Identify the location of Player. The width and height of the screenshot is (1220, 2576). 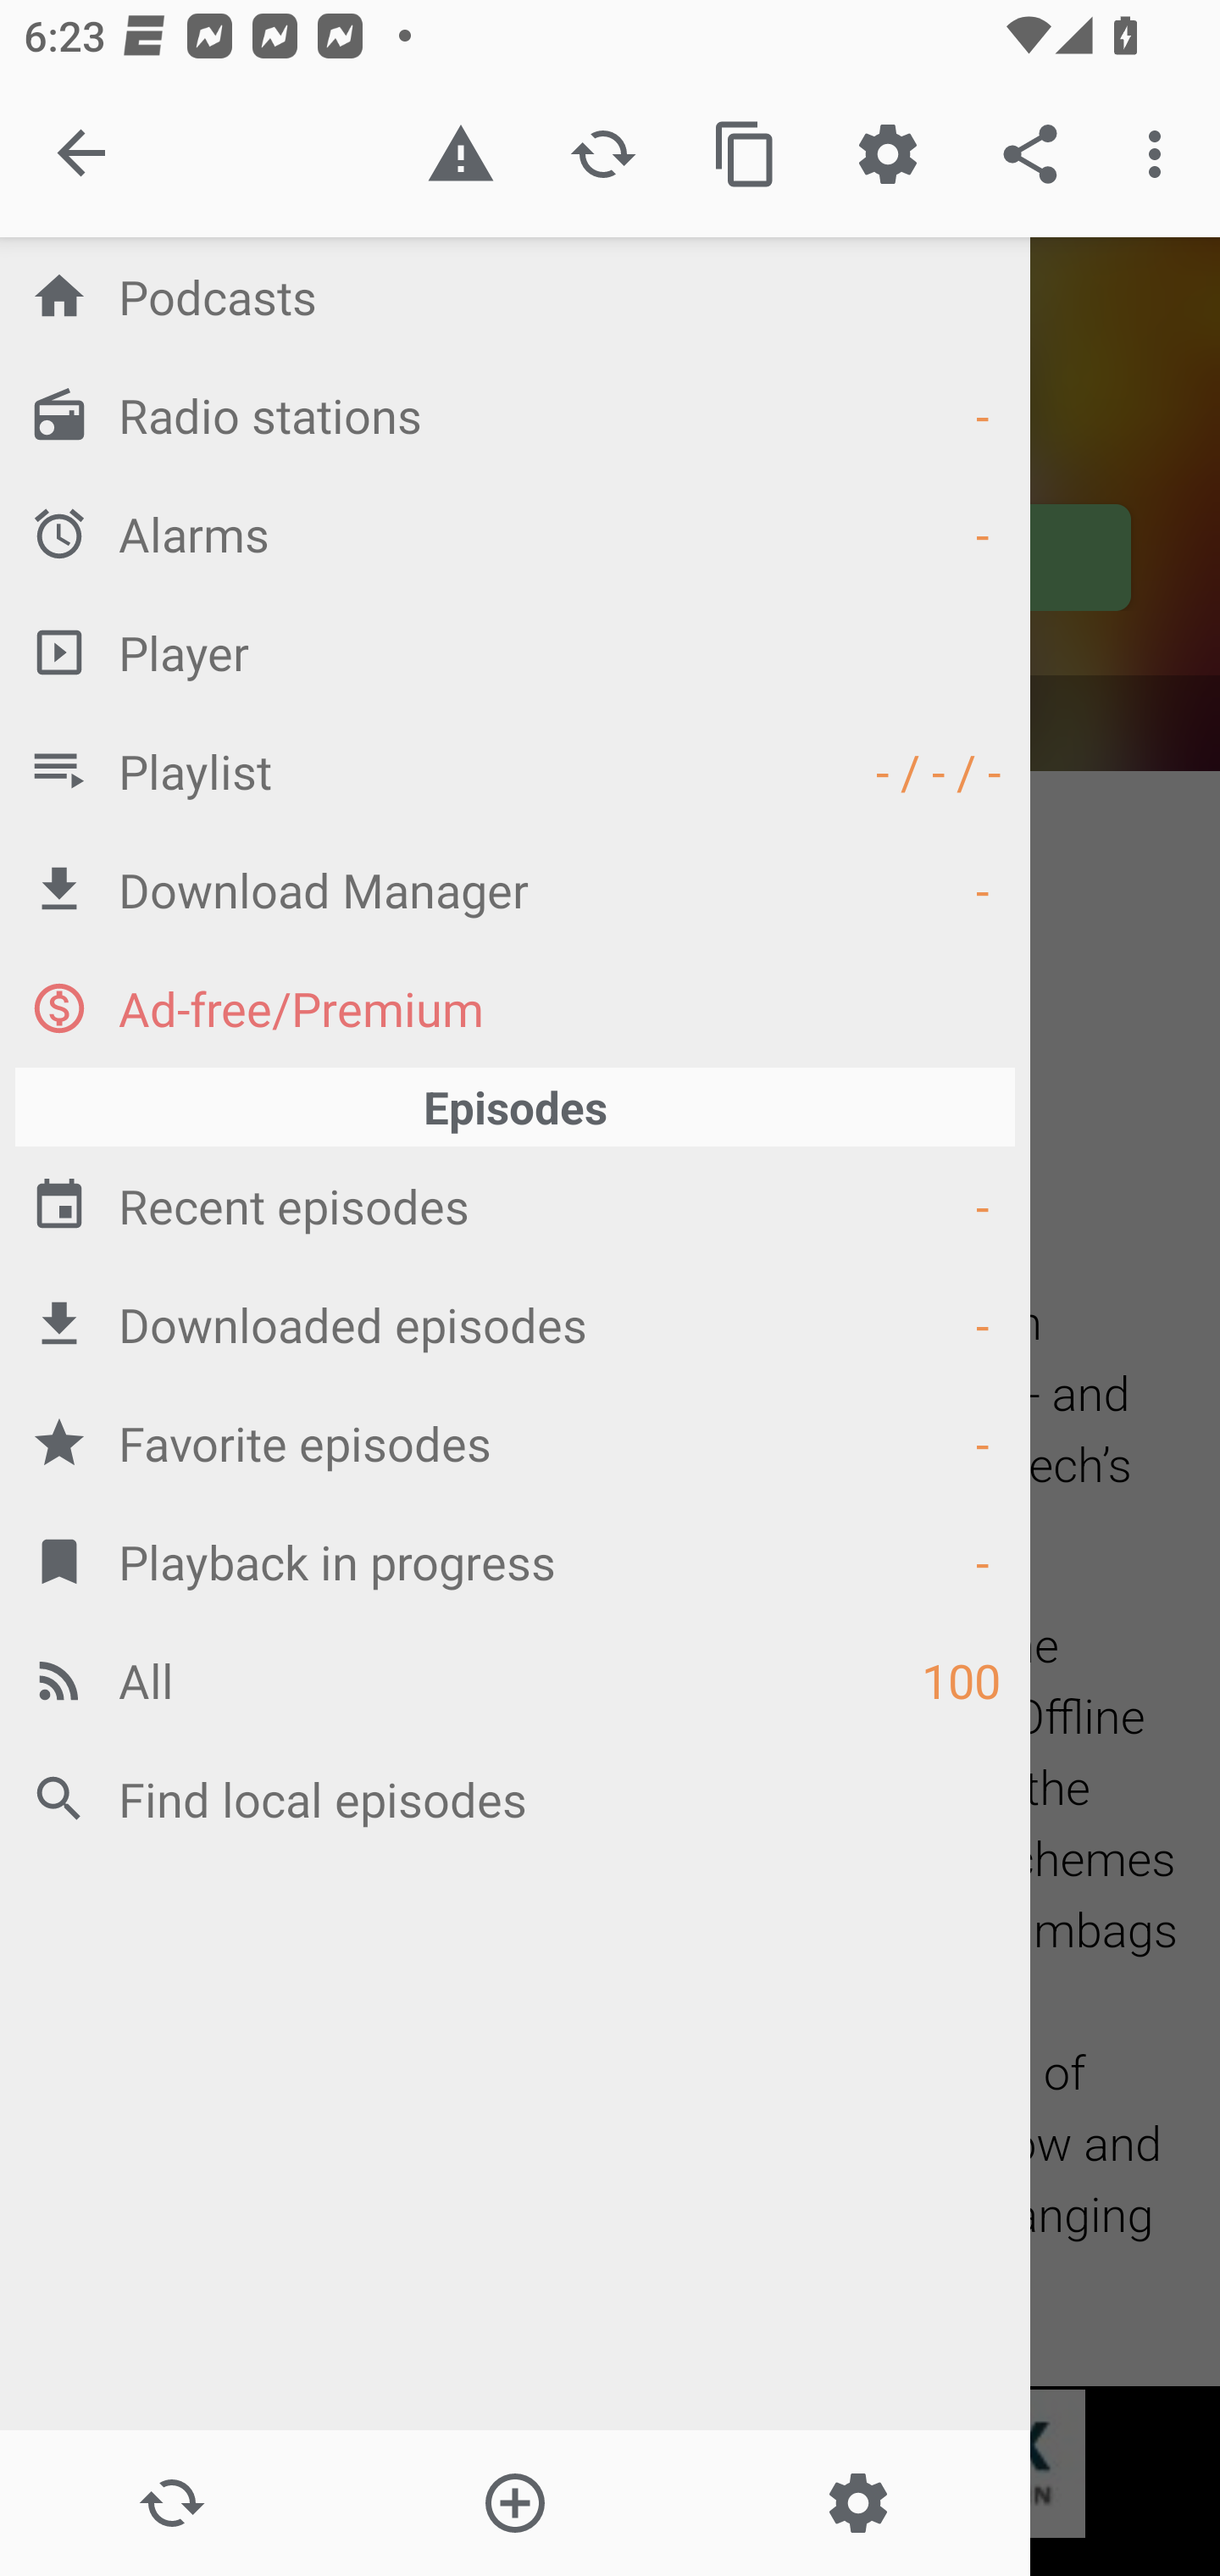
(515, 652).